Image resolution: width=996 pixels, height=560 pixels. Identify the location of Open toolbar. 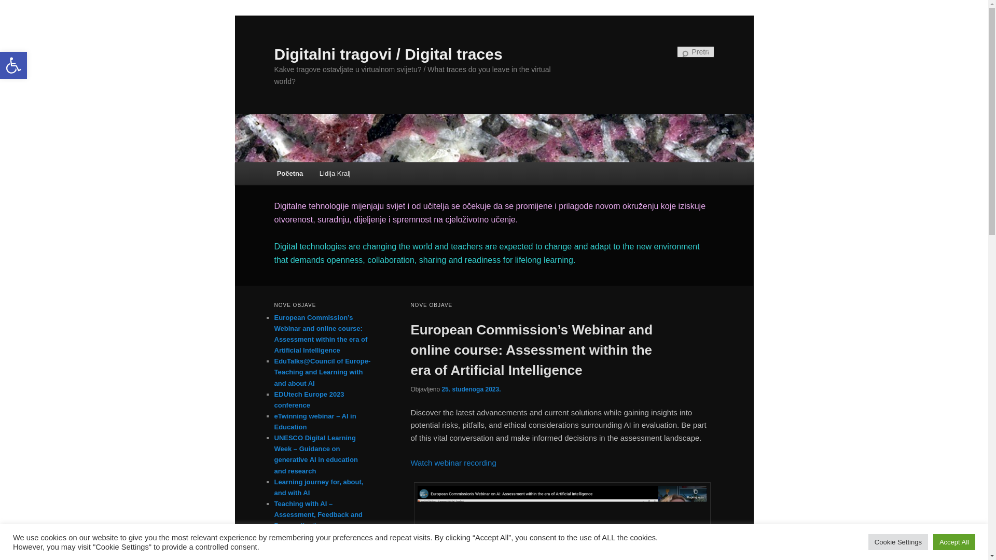
(13, 65).